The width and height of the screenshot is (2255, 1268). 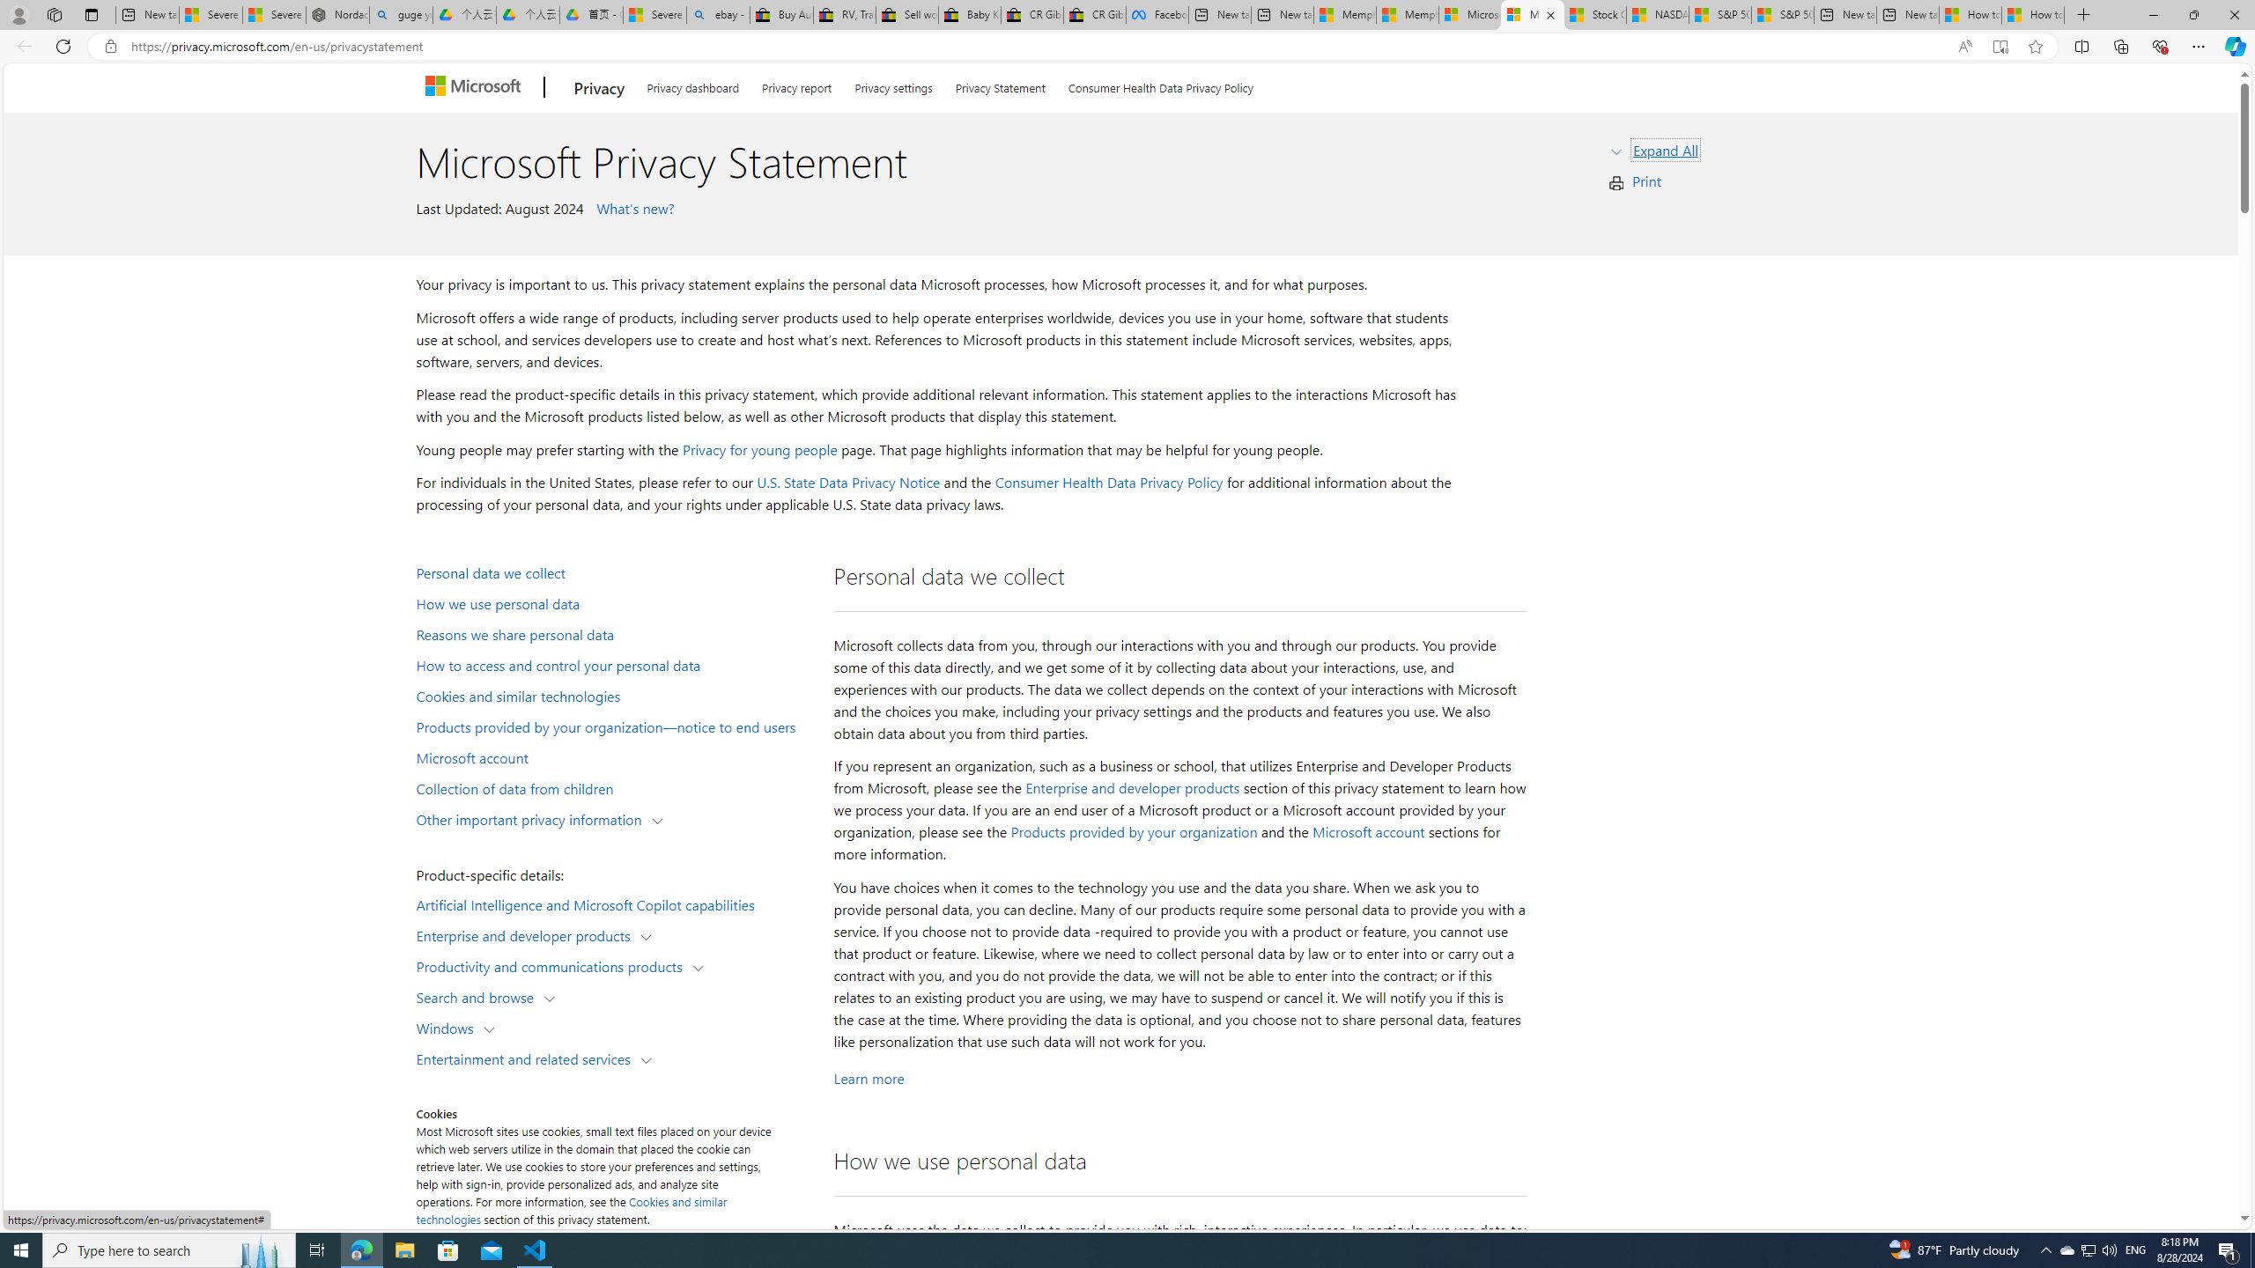 I want to click on Personal Profile, so click(x=18, y=14).